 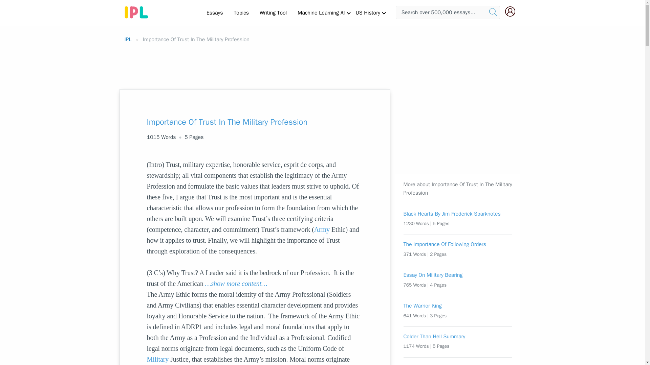 What do you see at coordinates (368, 13) in the screenshot?
I see `US History` at bounding box center [368, 13].